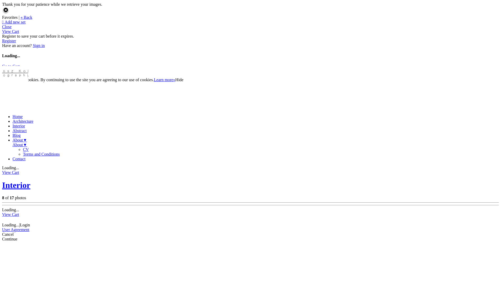 This screenshot has height=282, width=501. I want to click on Abstract, so click(20, 131).